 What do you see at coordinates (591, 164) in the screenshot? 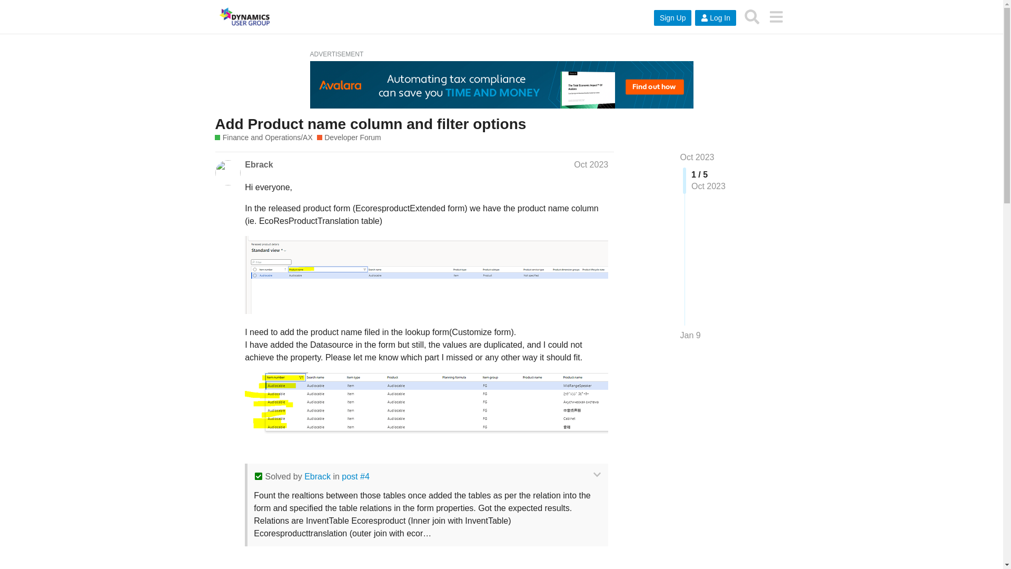
I see `Post date` at bounding box center [591, 164].